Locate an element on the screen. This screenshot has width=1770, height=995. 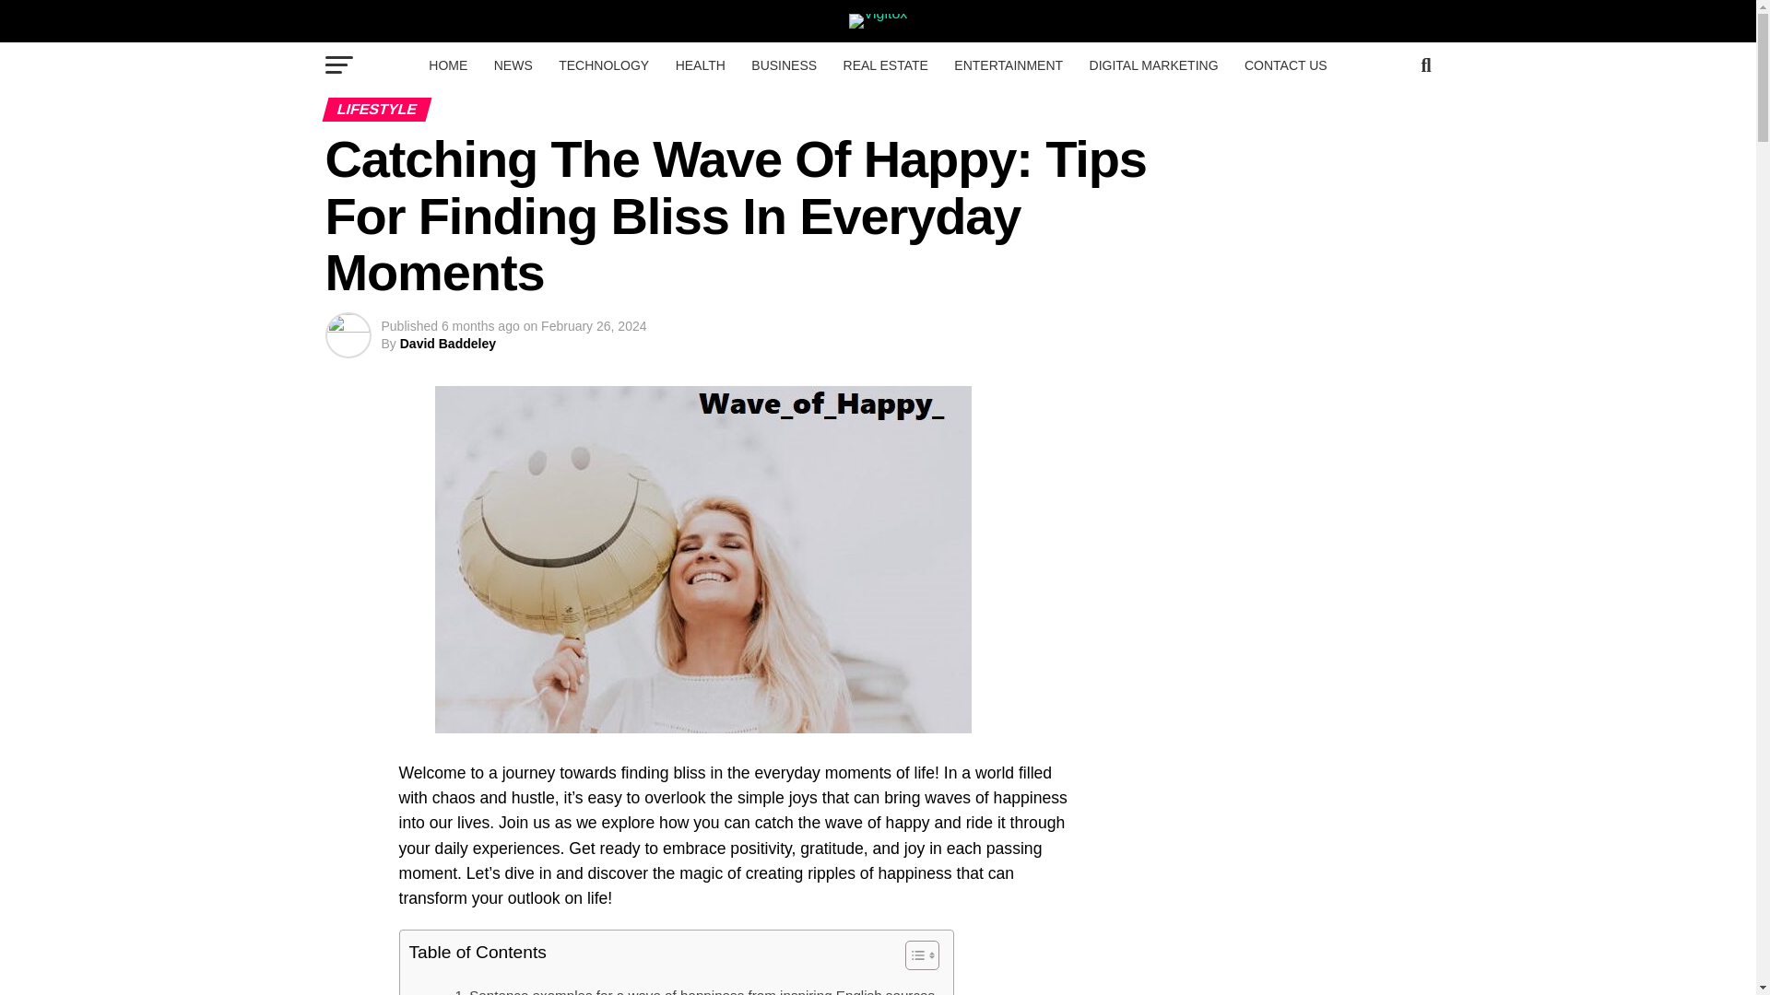
HEALTH is located at coordinates (701, 65).